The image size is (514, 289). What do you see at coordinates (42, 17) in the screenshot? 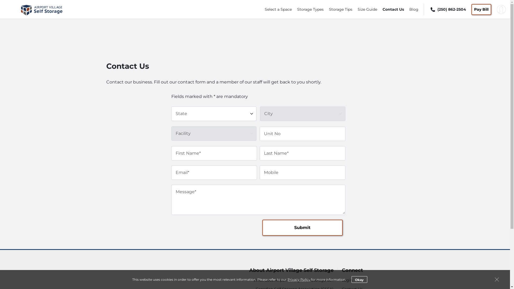
I see `Airport Village Self Storage` at bounding box center [42, 17].